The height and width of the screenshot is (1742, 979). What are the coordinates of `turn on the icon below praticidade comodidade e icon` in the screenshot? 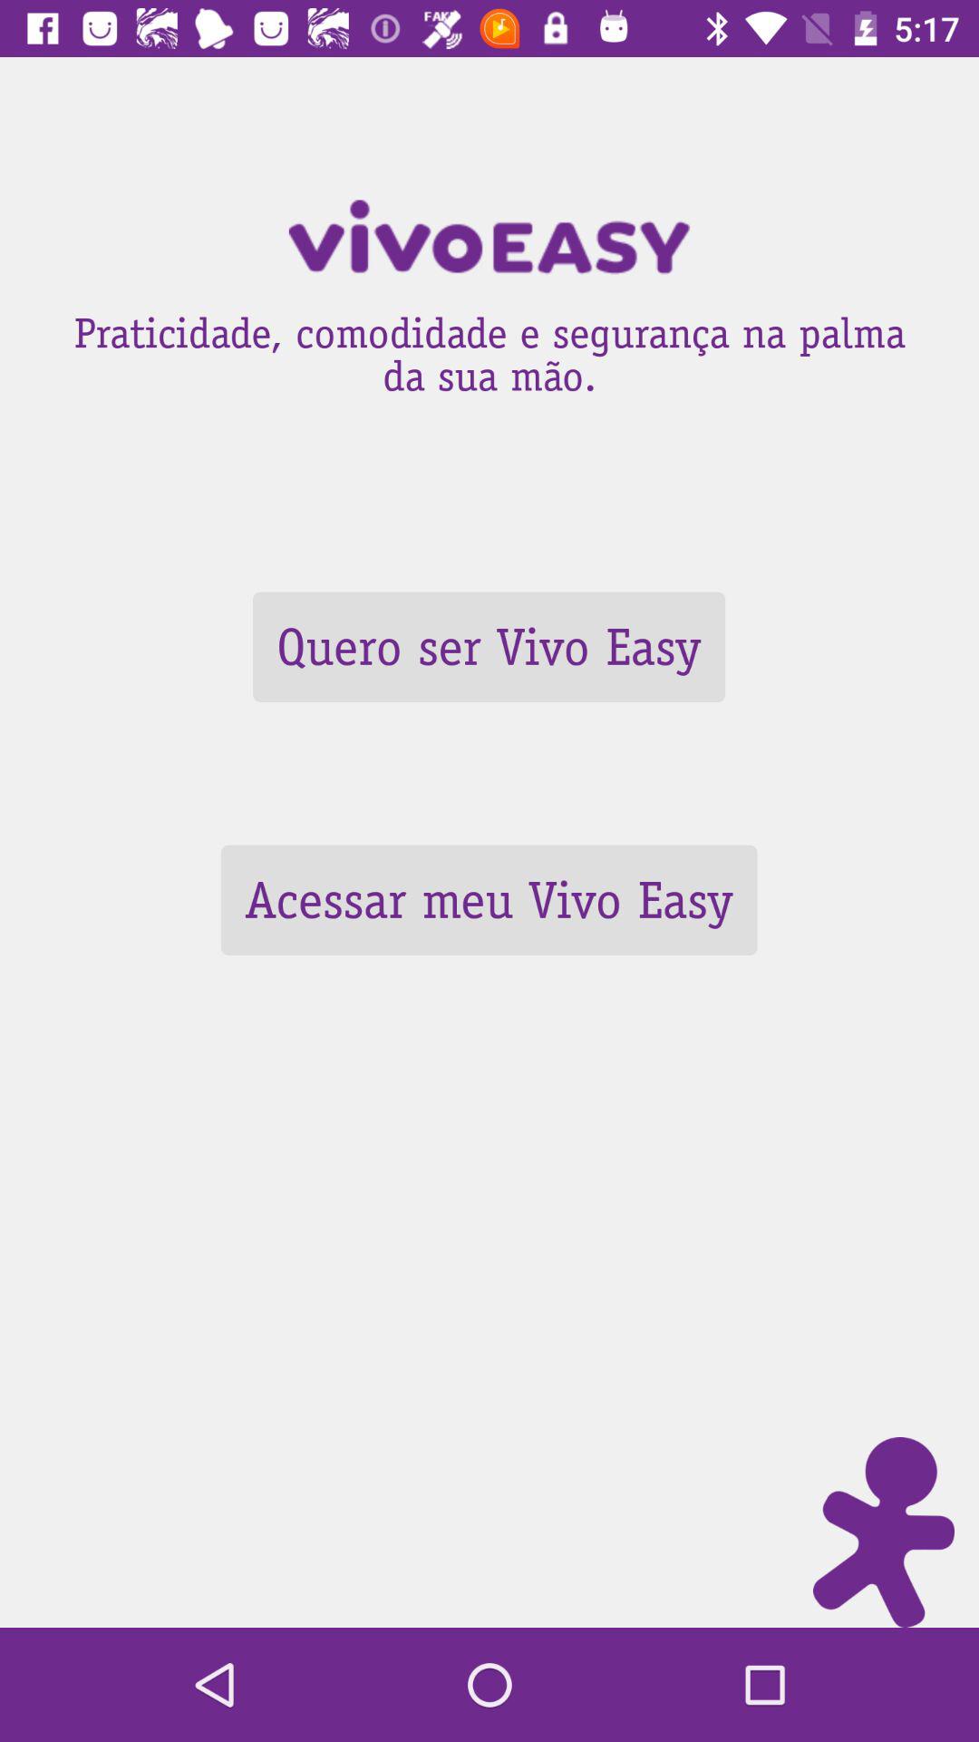 It's located at (489, 646).